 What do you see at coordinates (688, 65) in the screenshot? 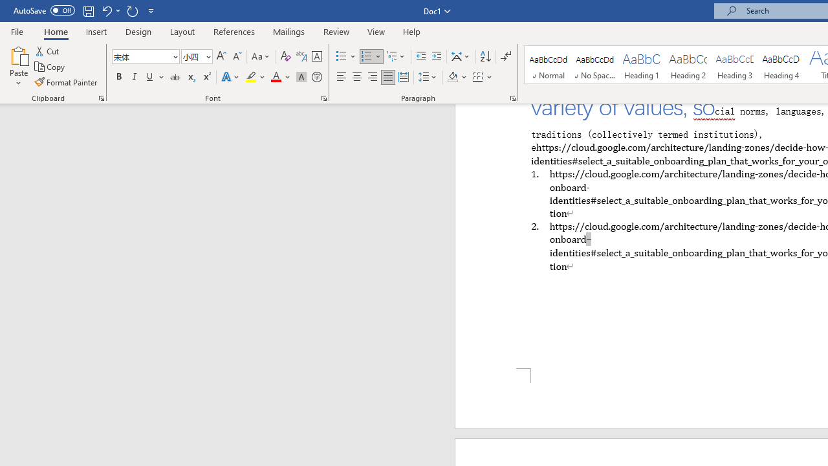
I see `Heading 2` at bounding box center [688, 65].